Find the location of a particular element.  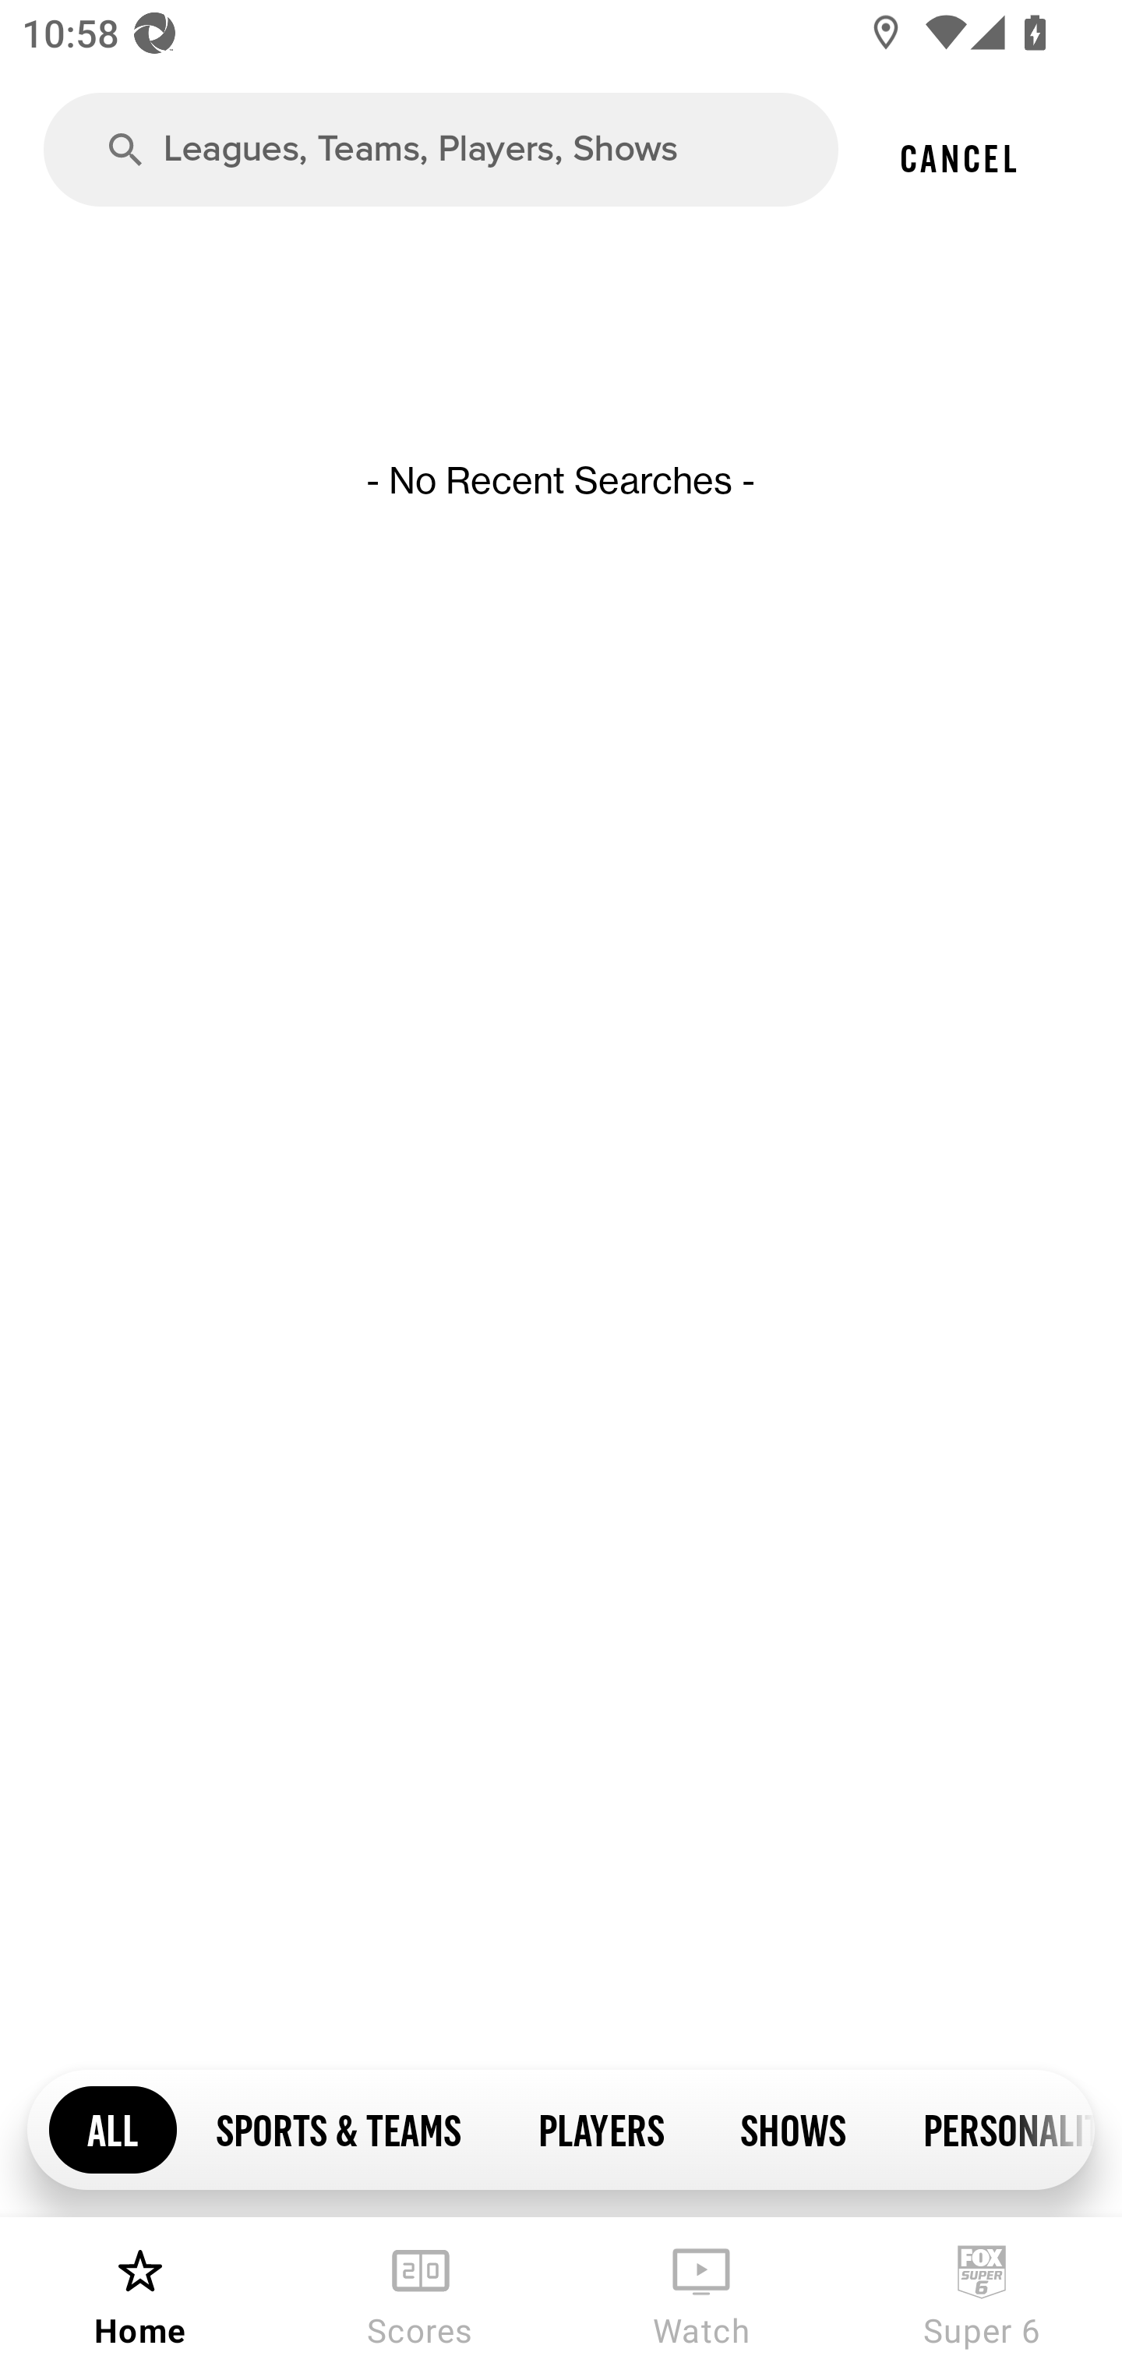

Scores is located at coordinates (421, 2294).